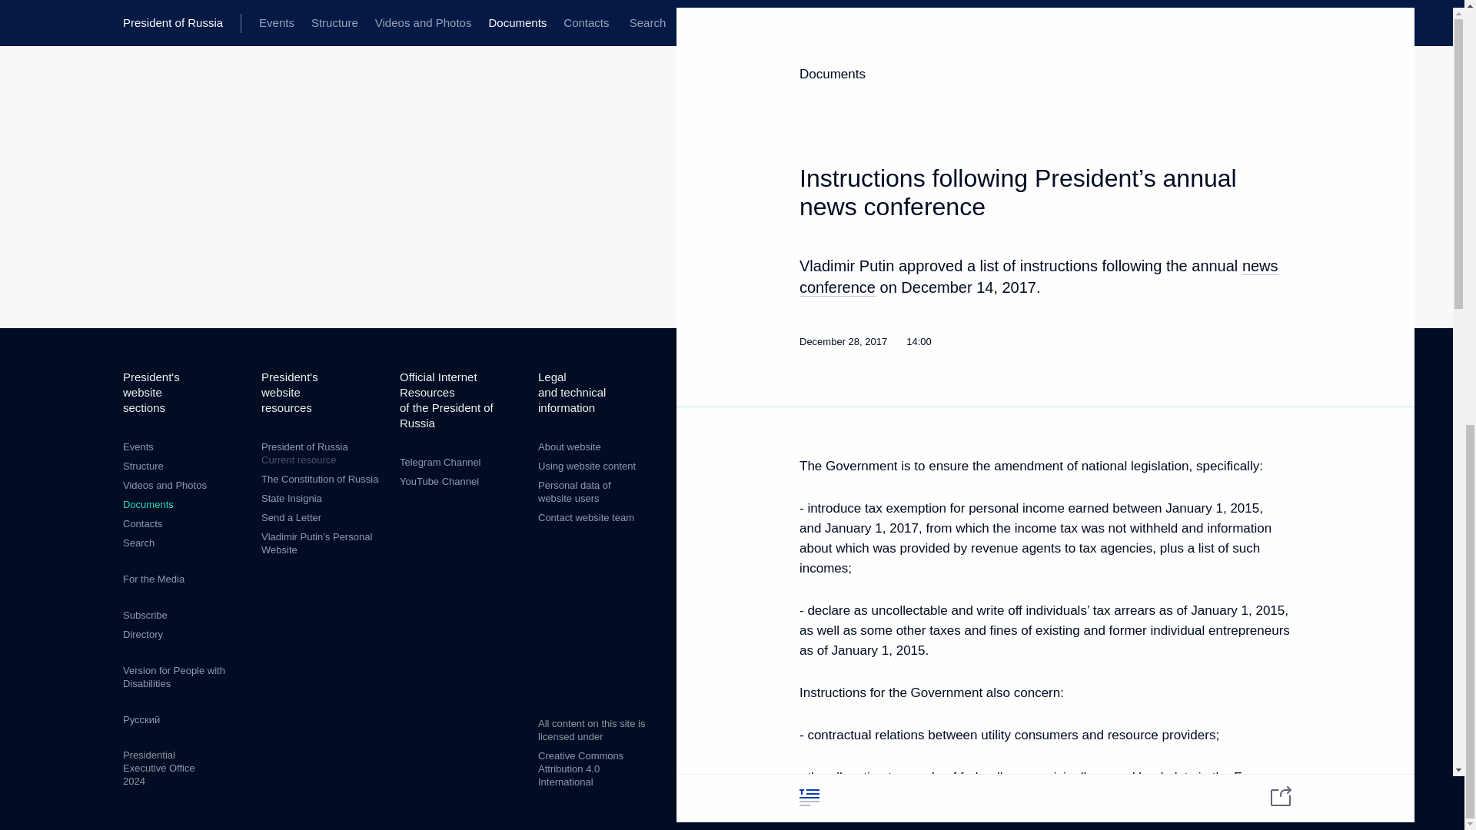 This screenshot has height=830, width=1476. What do you see at coordinates (145, 615) in the screenshot?
I see `Subscribe` at bounding box center [145, 615].